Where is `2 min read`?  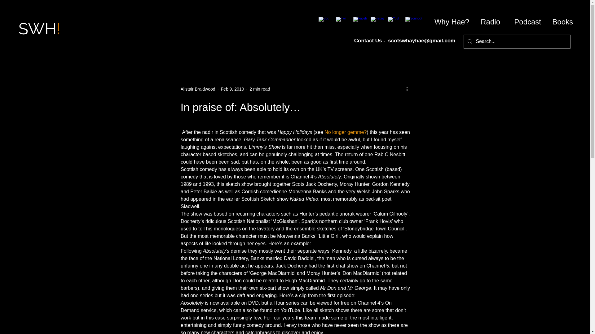 2 min read is located at coordinates (260, 89).